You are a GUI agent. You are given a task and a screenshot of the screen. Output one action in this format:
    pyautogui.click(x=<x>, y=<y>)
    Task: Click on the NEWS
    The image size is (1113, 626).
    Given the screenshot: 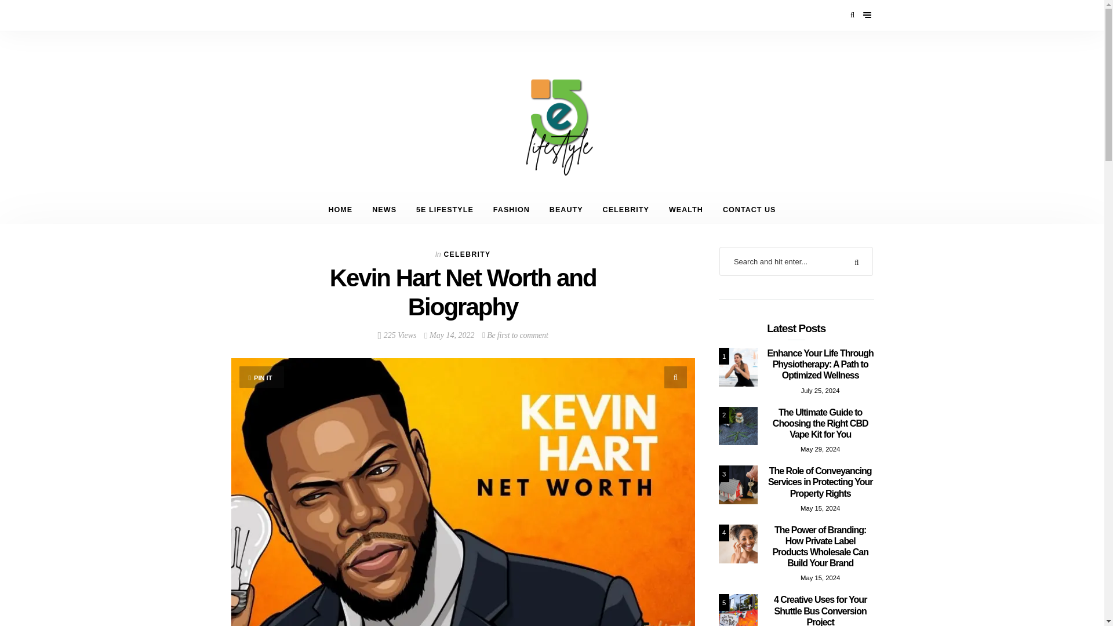 What is the action you would take?
    pyautogui.click(x=384, y=210)
    